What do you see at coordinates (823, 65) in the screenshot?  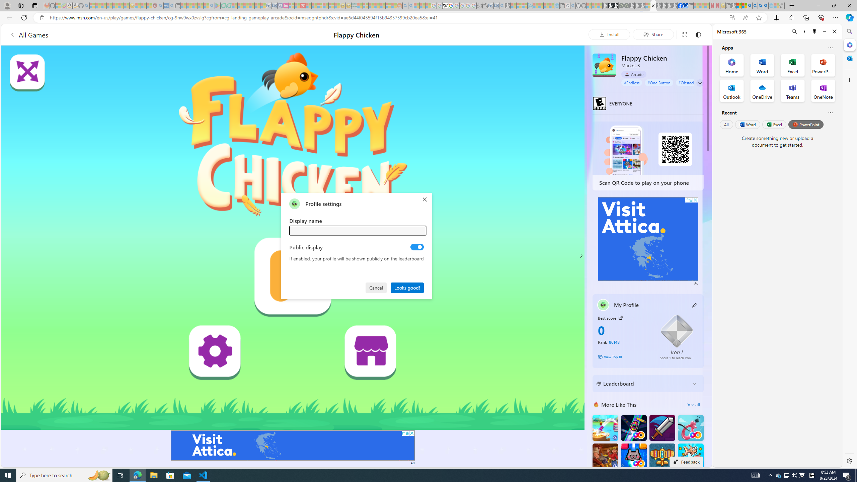 I see `PowerPoint Office App` at bounding box center [823, 65].